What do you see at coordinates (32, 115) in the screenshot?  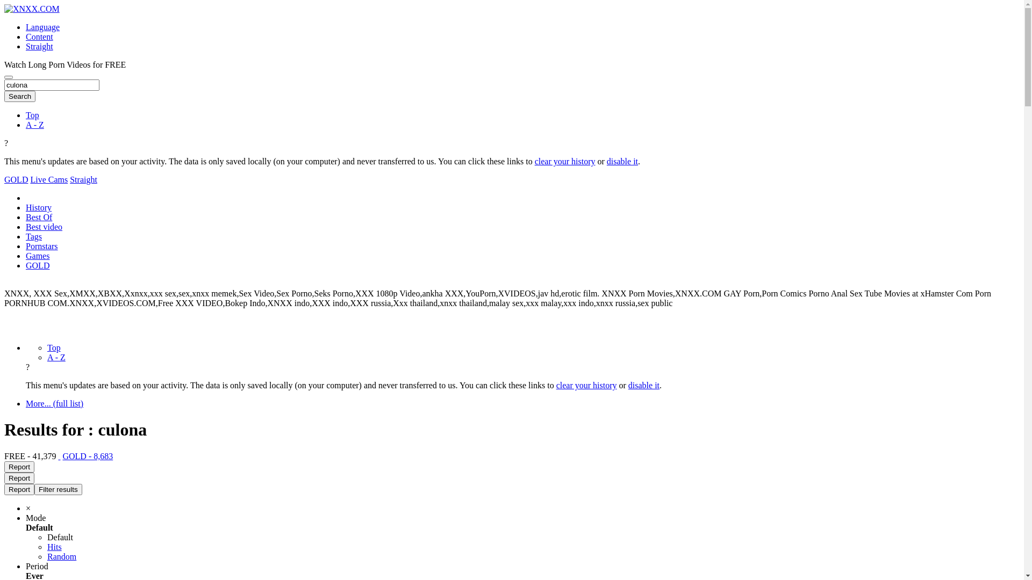 I see `Top` at bounding box center [32, 115].